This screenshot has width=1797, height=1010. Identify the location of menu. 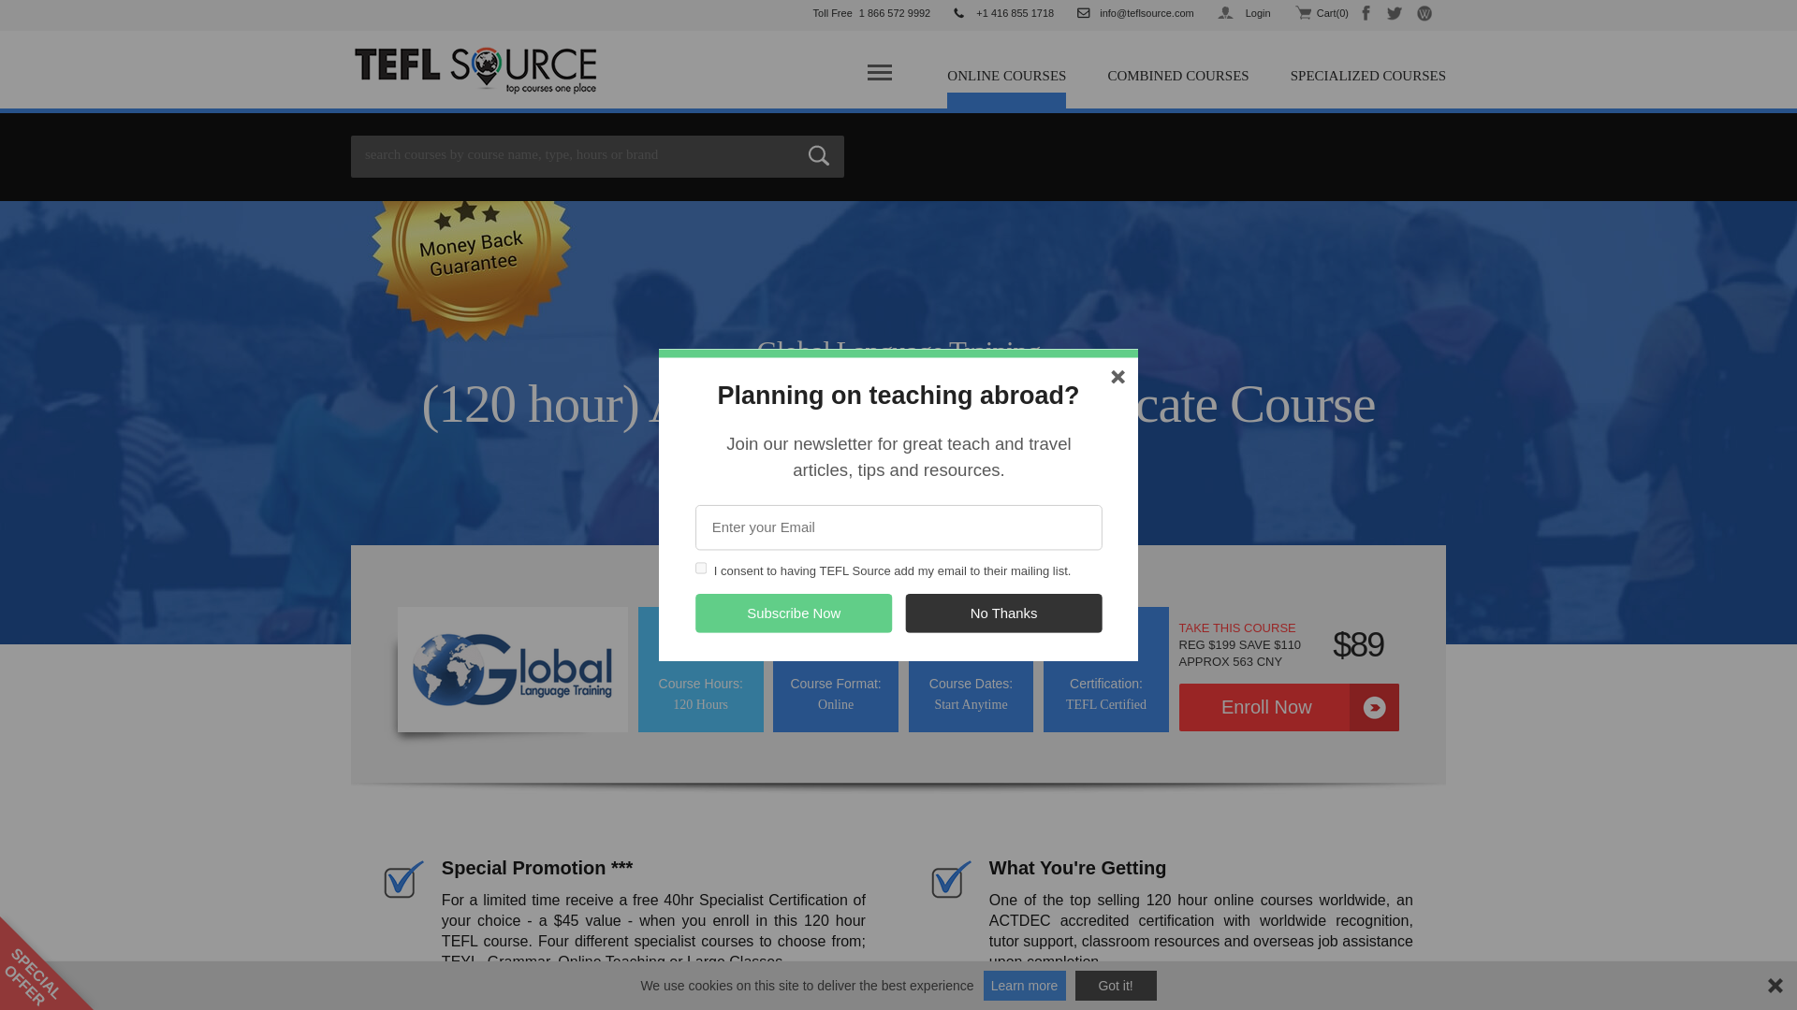
(878, 75).